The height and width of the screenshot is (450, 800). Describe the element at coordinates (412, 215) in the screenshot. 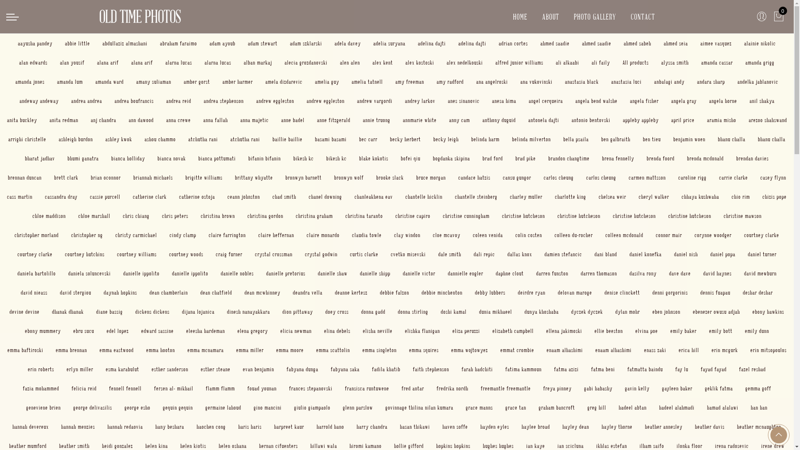

I see `christine capiro` at that location.